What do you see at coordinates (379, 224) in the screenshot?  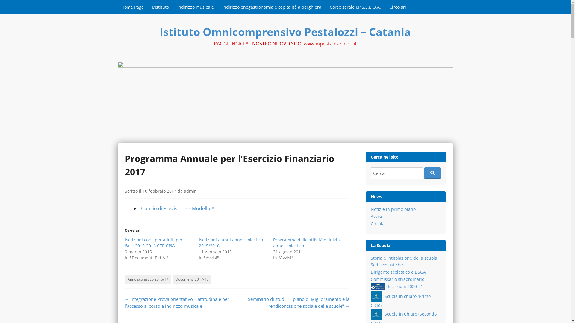 I see `Circolari` at bounding box center [379, 224].